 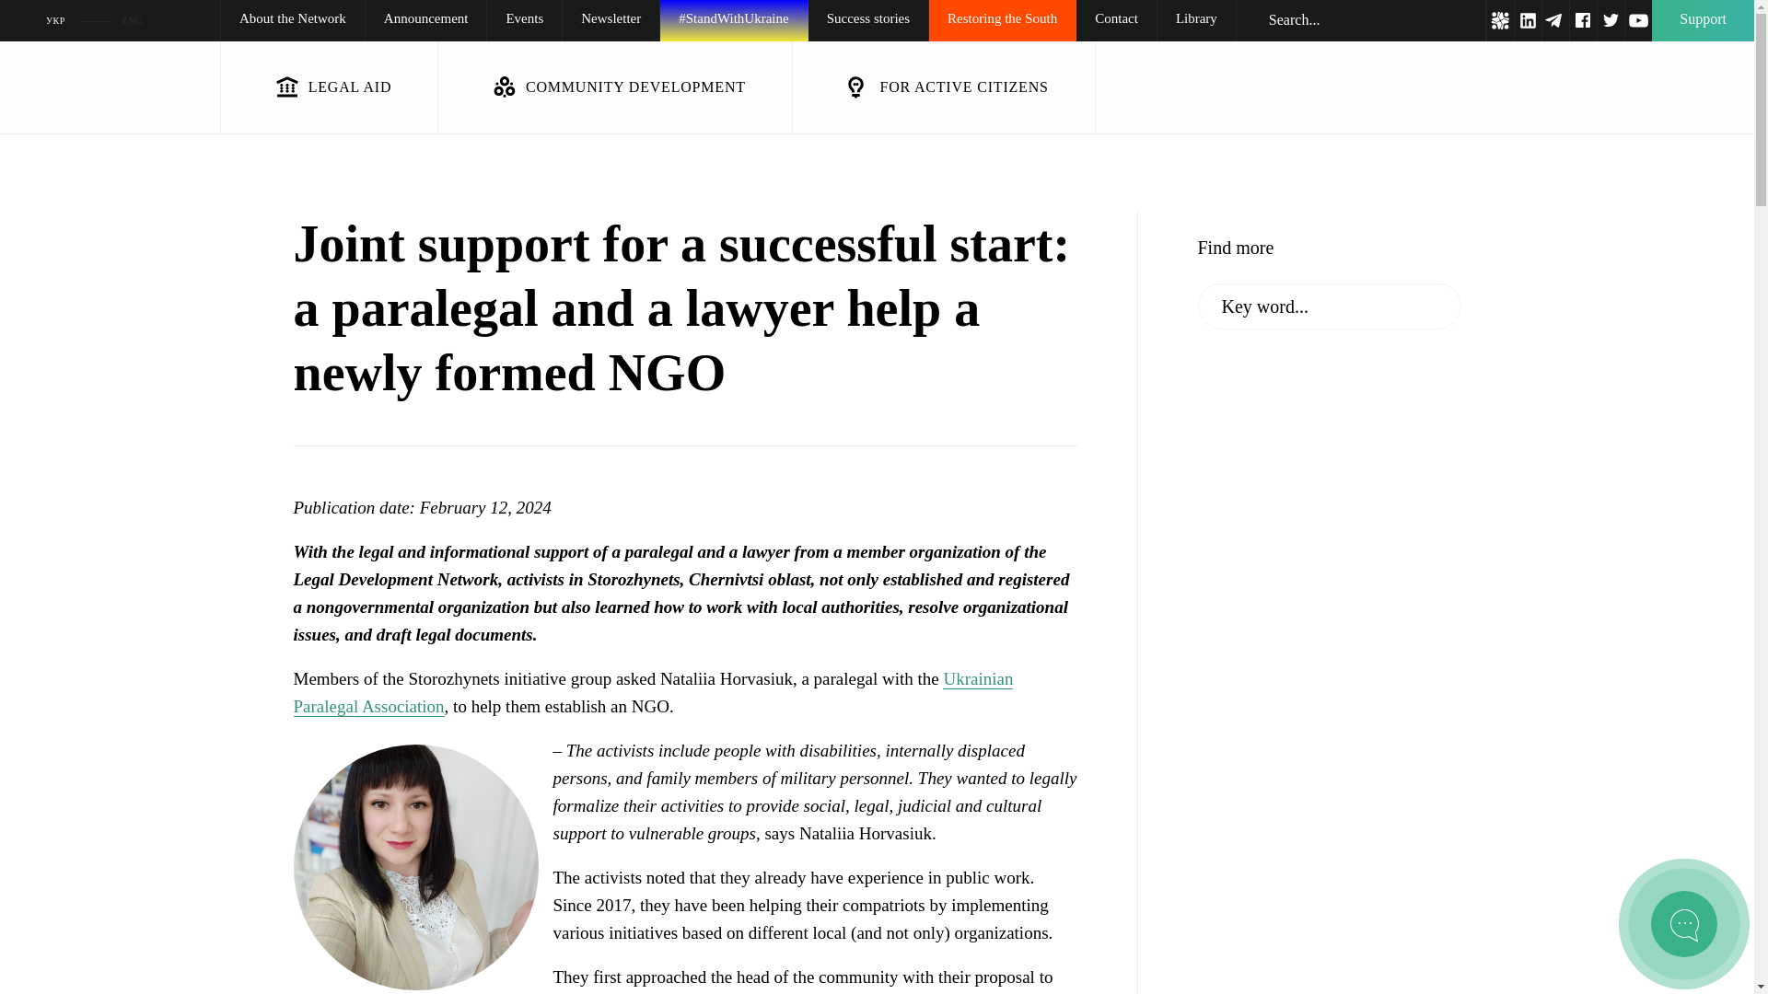 I want to click on About the Network, so click(x=293, y=20).